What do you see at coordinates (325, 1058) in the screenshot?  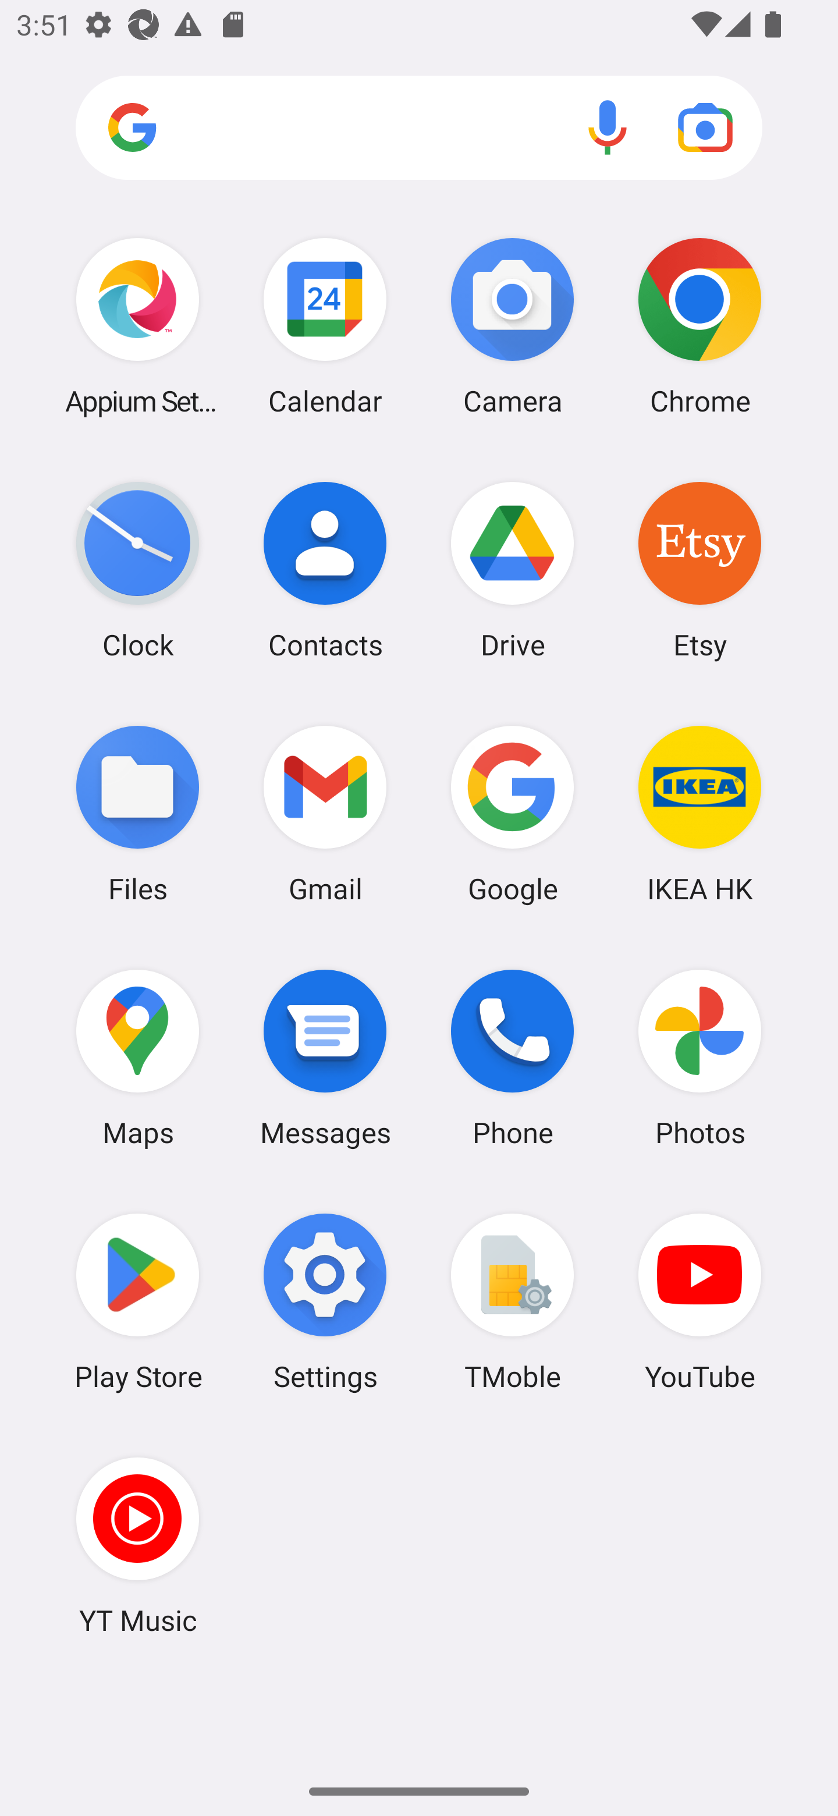 I see `Messages` at bounding box center [325, 1058].